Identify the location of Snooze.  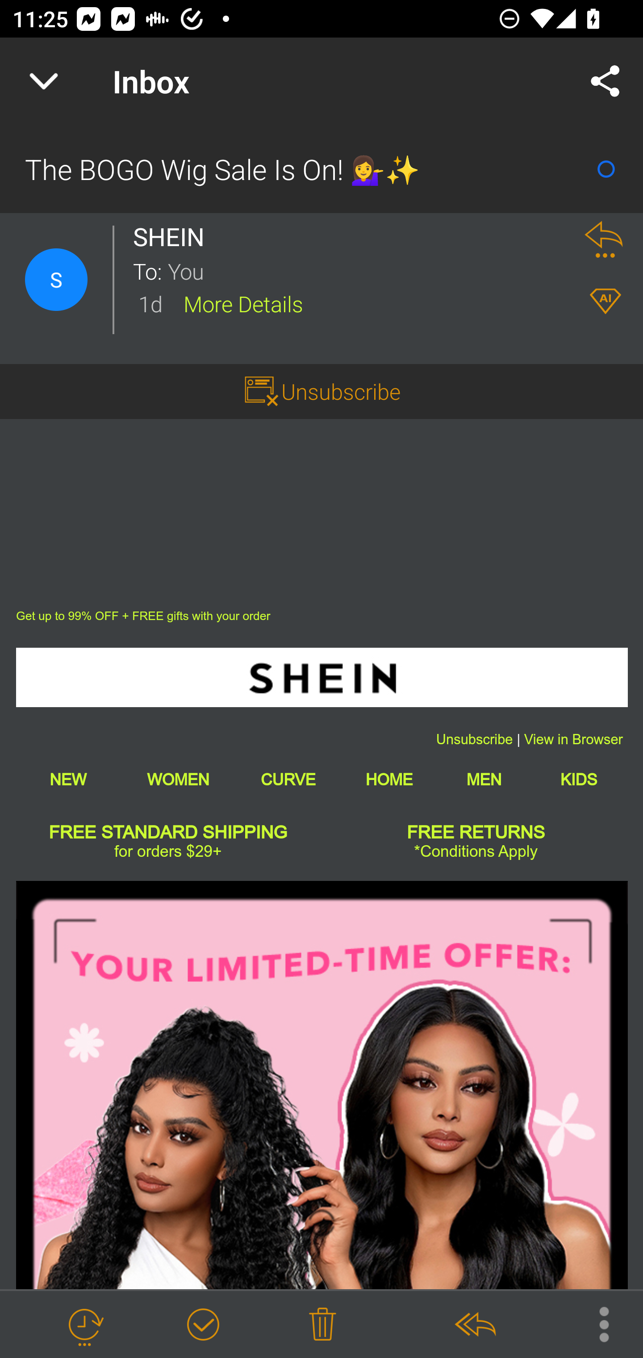
(84, 1325).